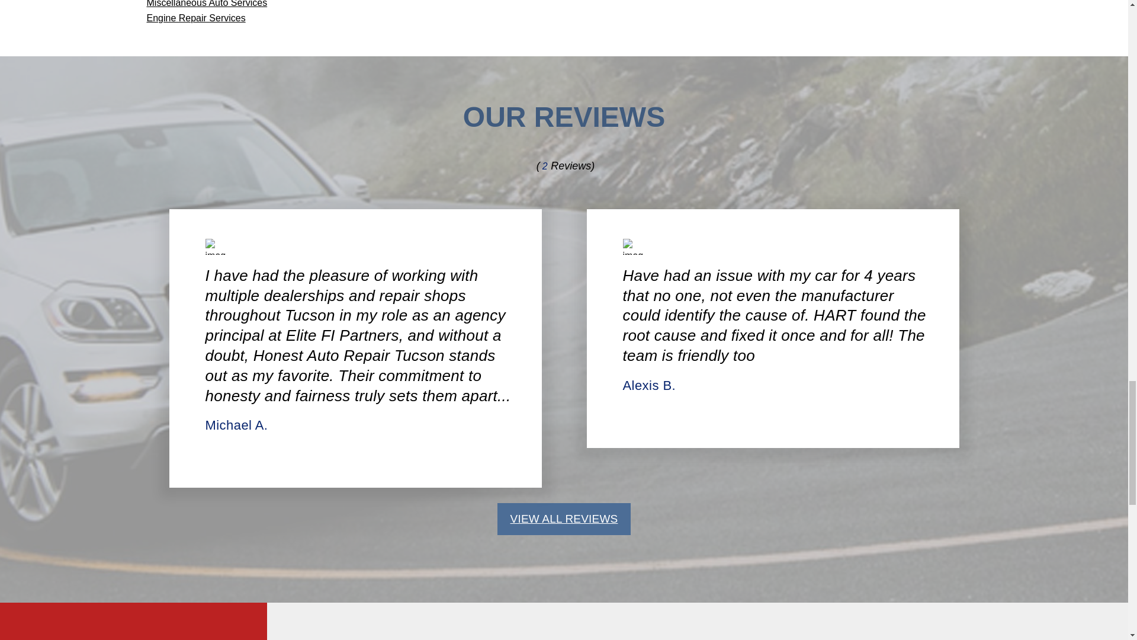 The image size is (1137, 640). What do you see at coordinates (207, 4) in the screenshot?
I see `Miscellaneous Auto Services` at bounding box center [207, 4].